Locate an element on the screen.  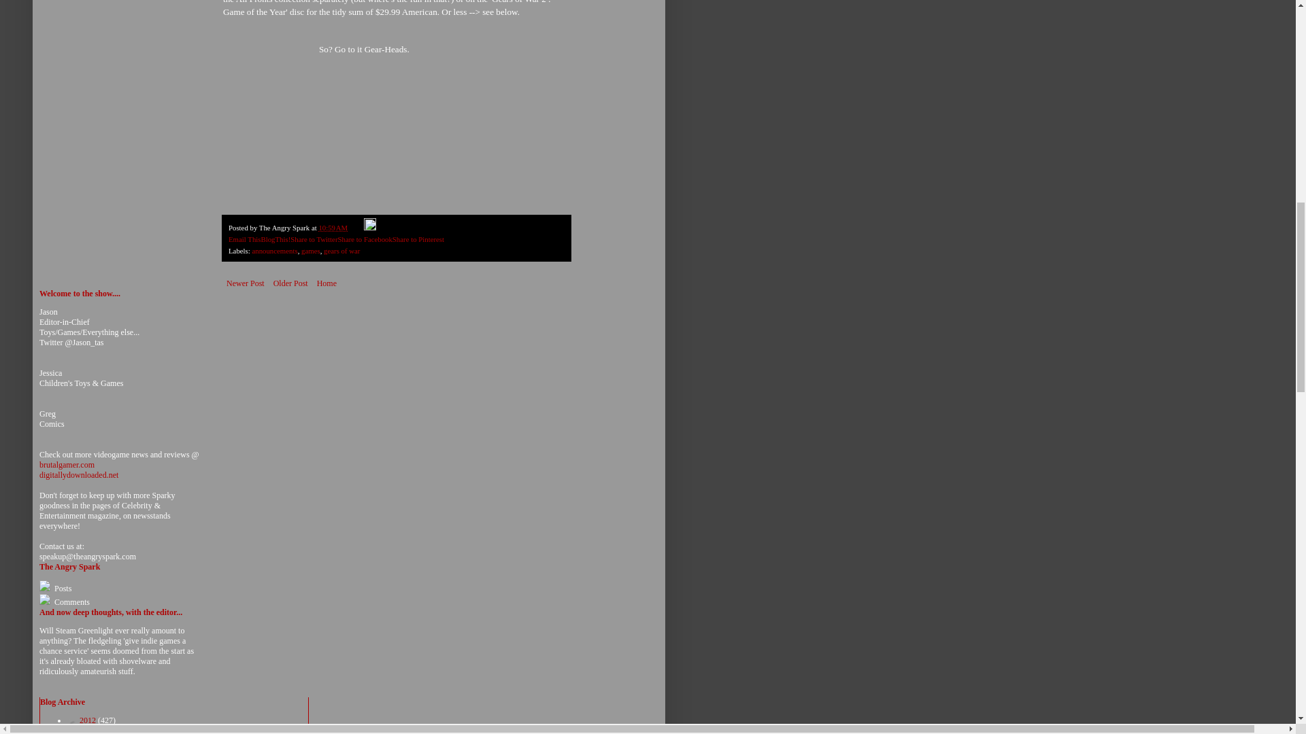
Email This is located at coordinates (244, 239).